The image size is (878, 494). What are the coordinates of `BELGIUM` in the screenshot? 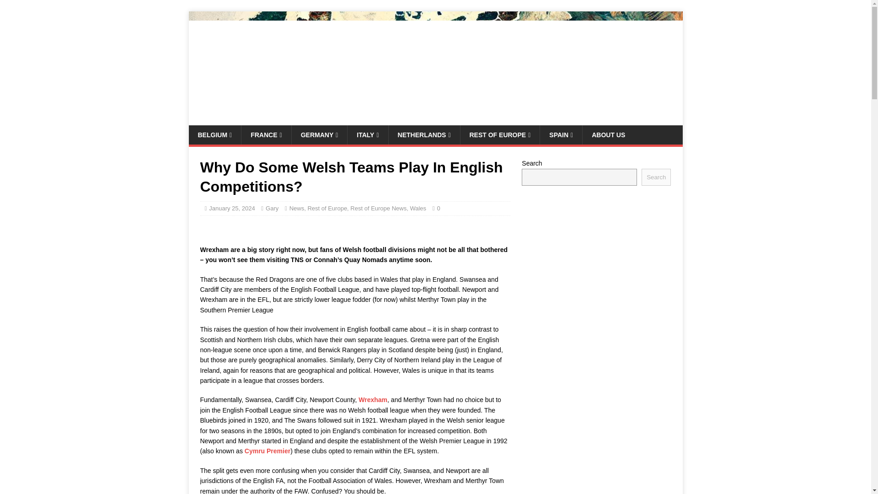 It's located at (214, 135).